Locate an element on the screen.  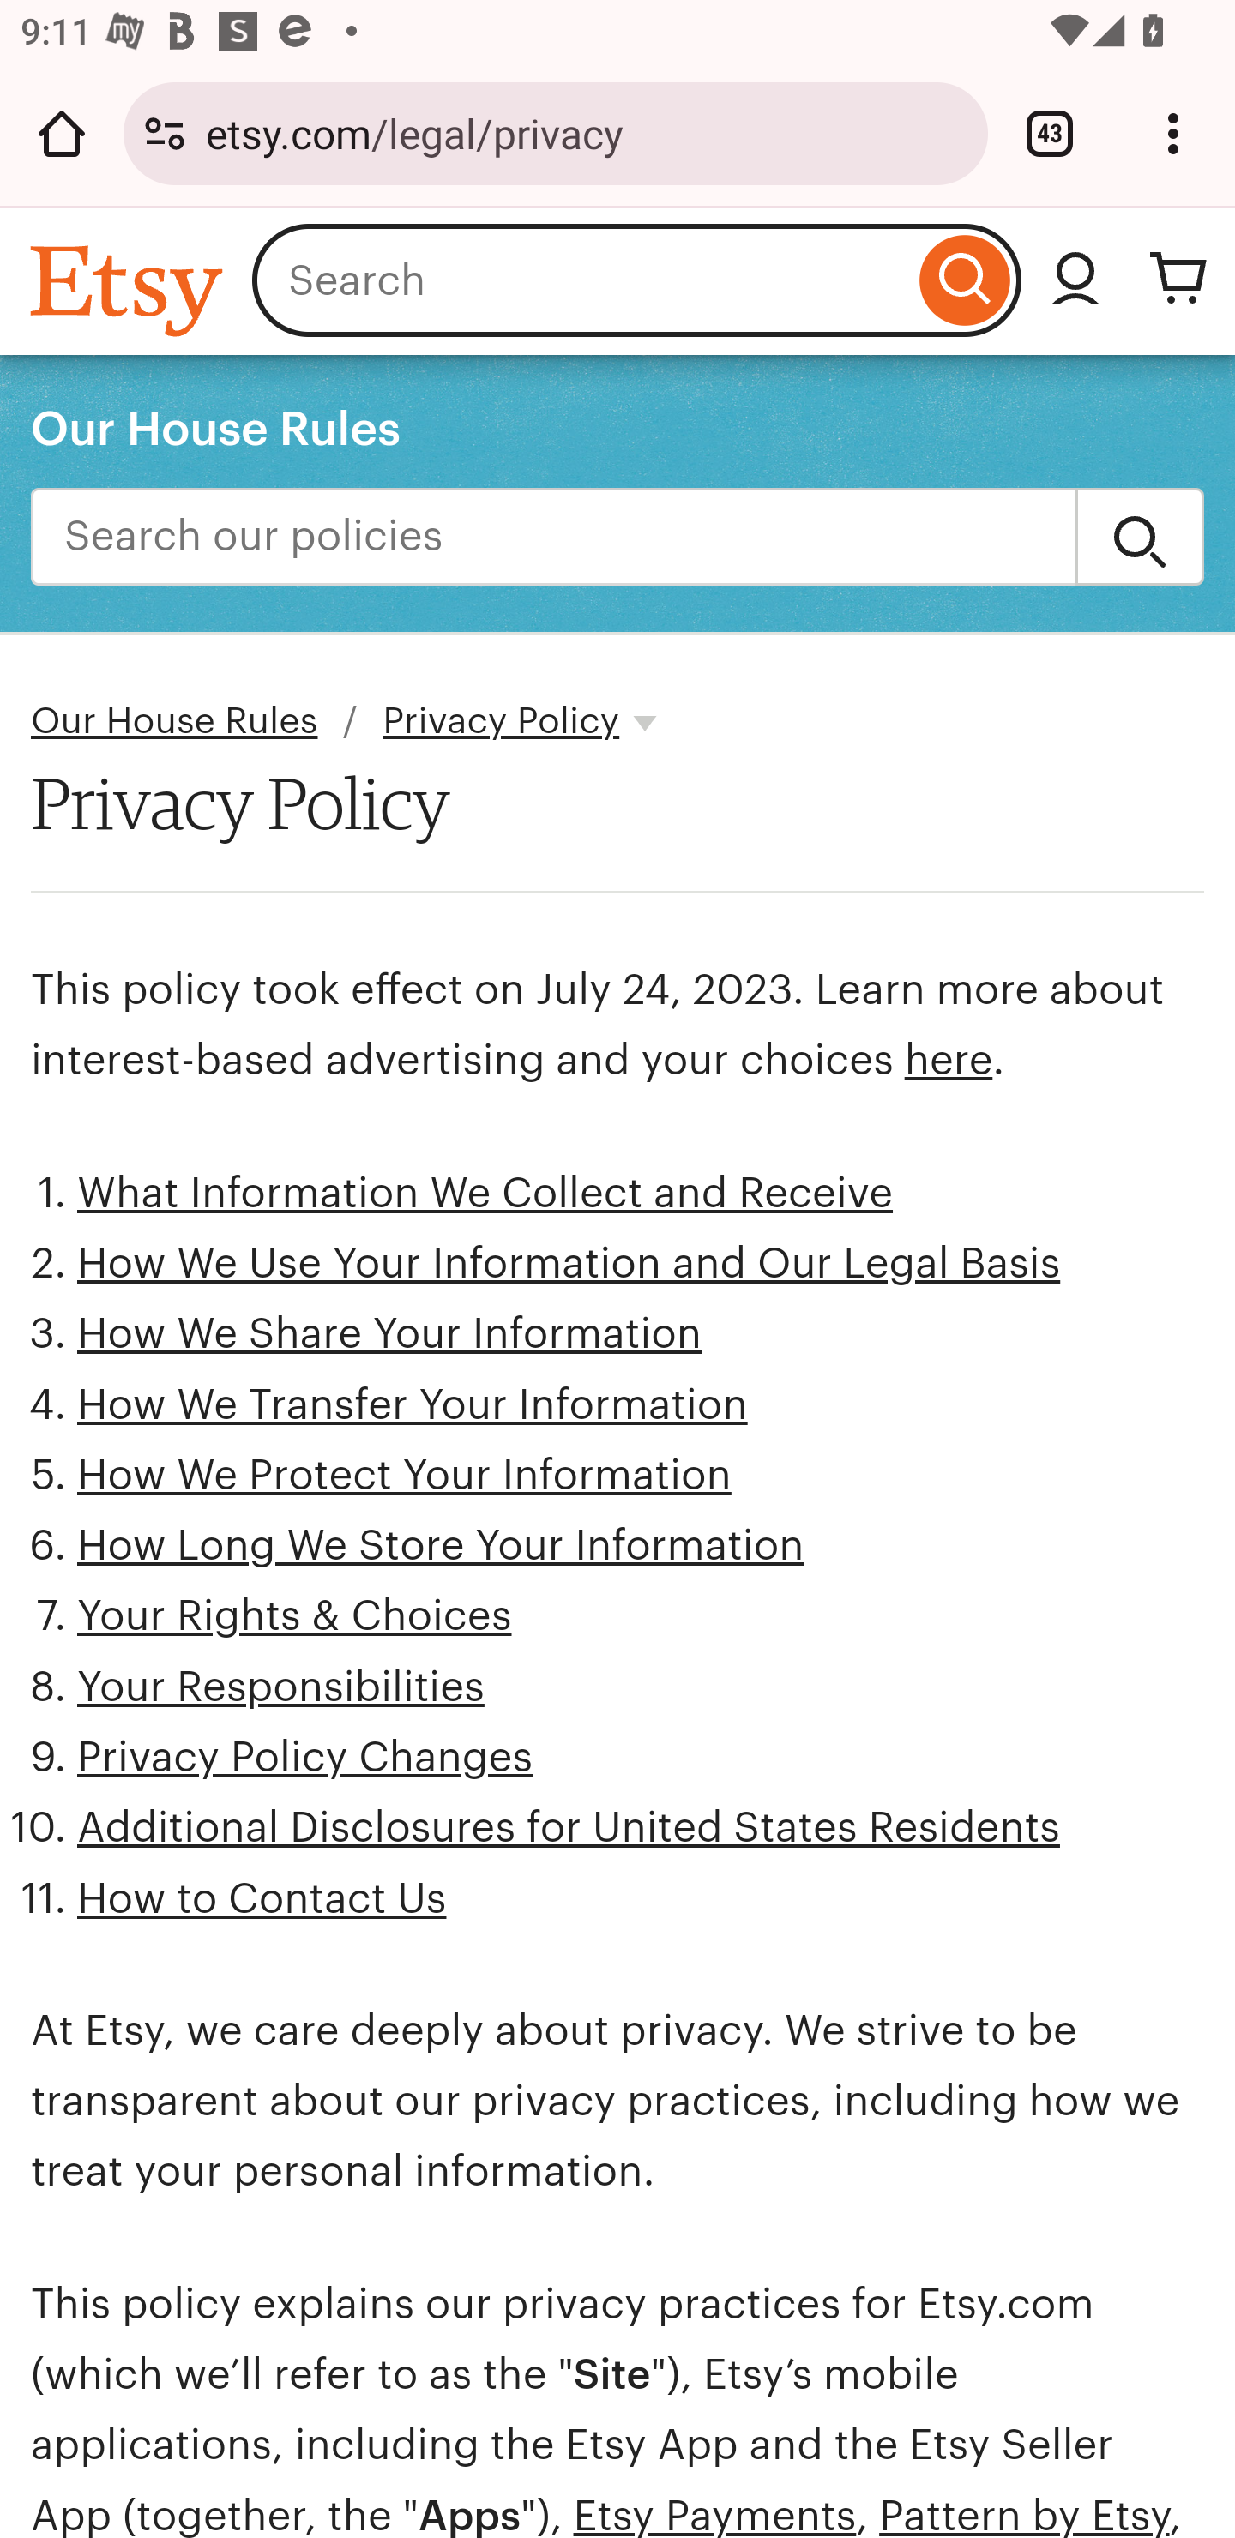
Our House Rules is located at coordinates (216, 427).